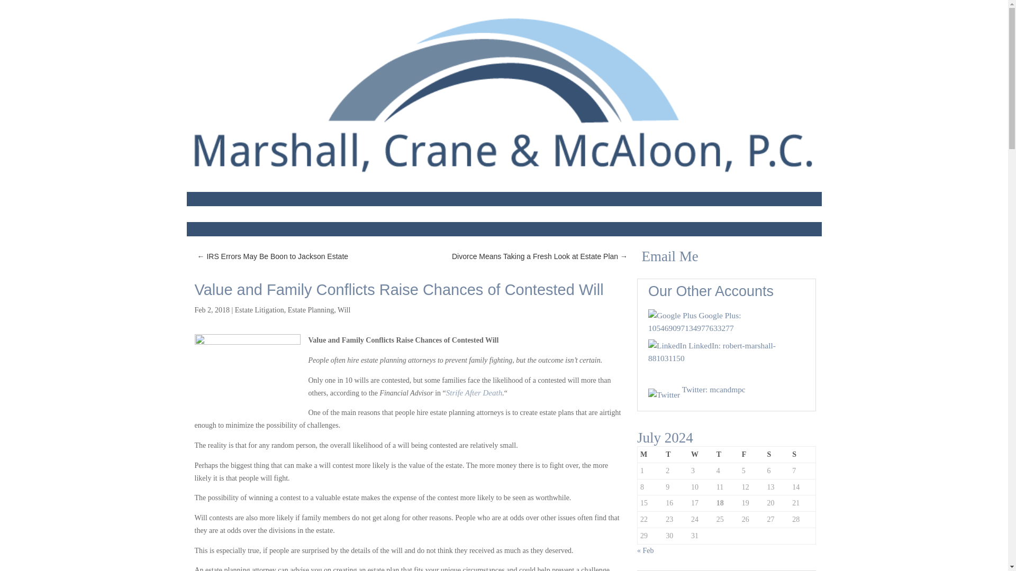  I want to click on Monday, so click(650, 454).